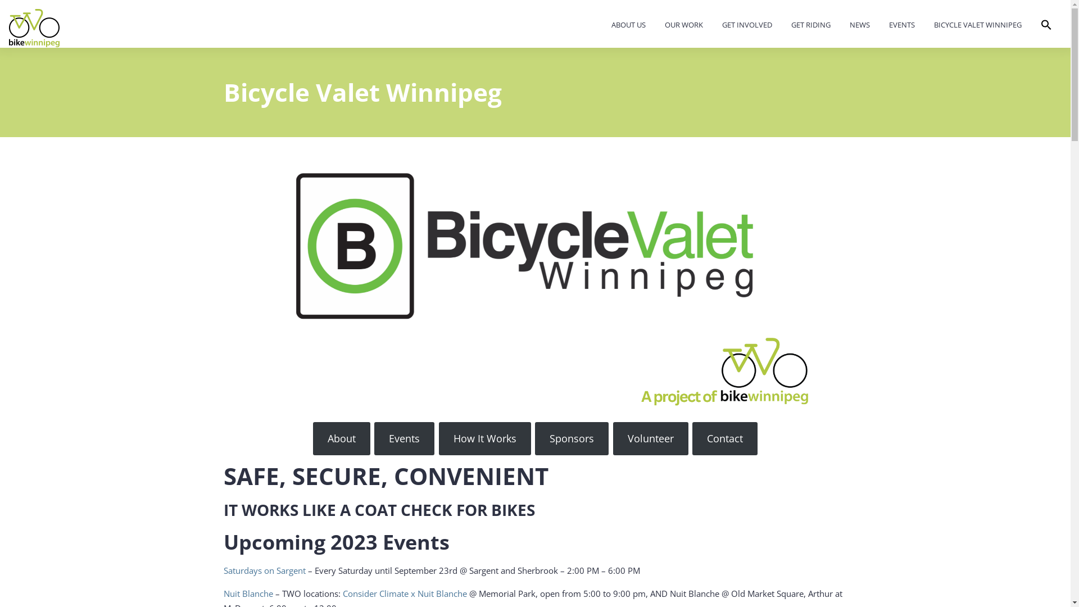 The width and height of the screenshot is (1079, 607). I want to click on Nuit Blanche, so click(248, 594).